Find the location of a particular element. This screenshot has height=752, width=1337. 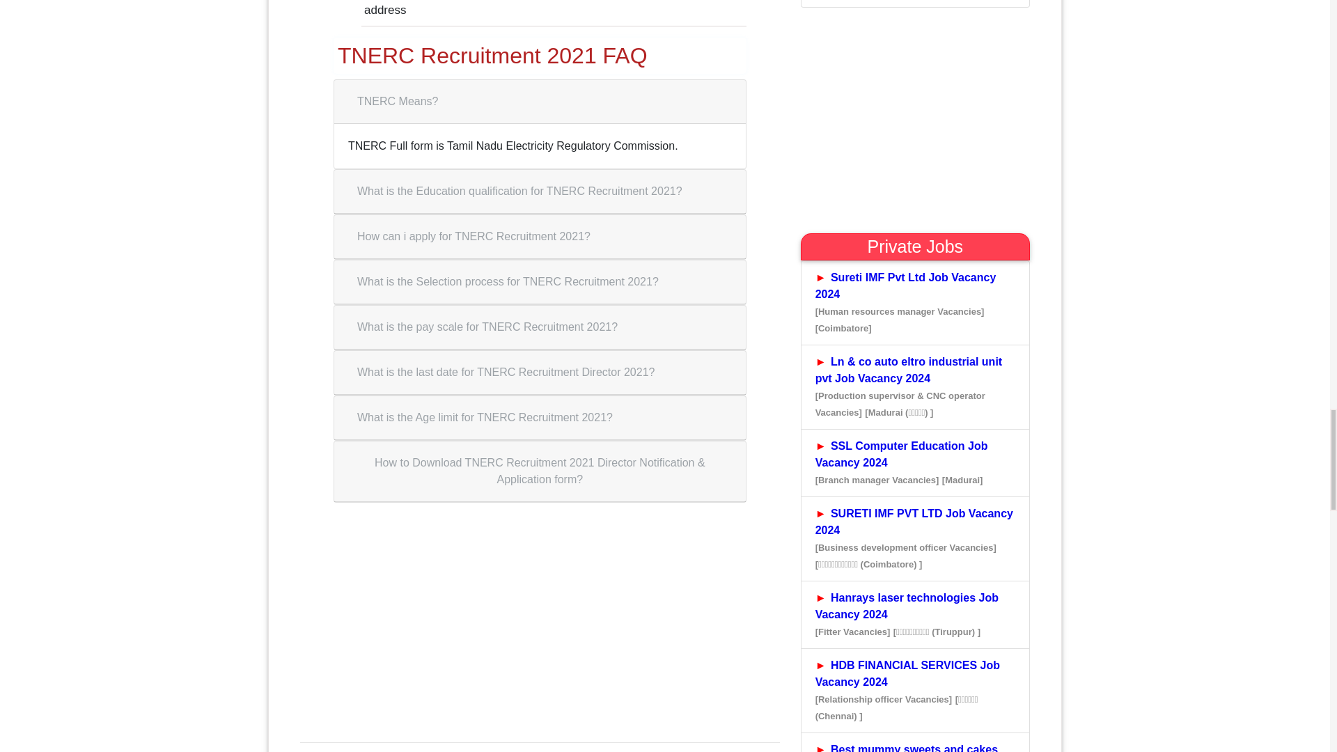

TNERC Means? is located at coordinates (397, 102).